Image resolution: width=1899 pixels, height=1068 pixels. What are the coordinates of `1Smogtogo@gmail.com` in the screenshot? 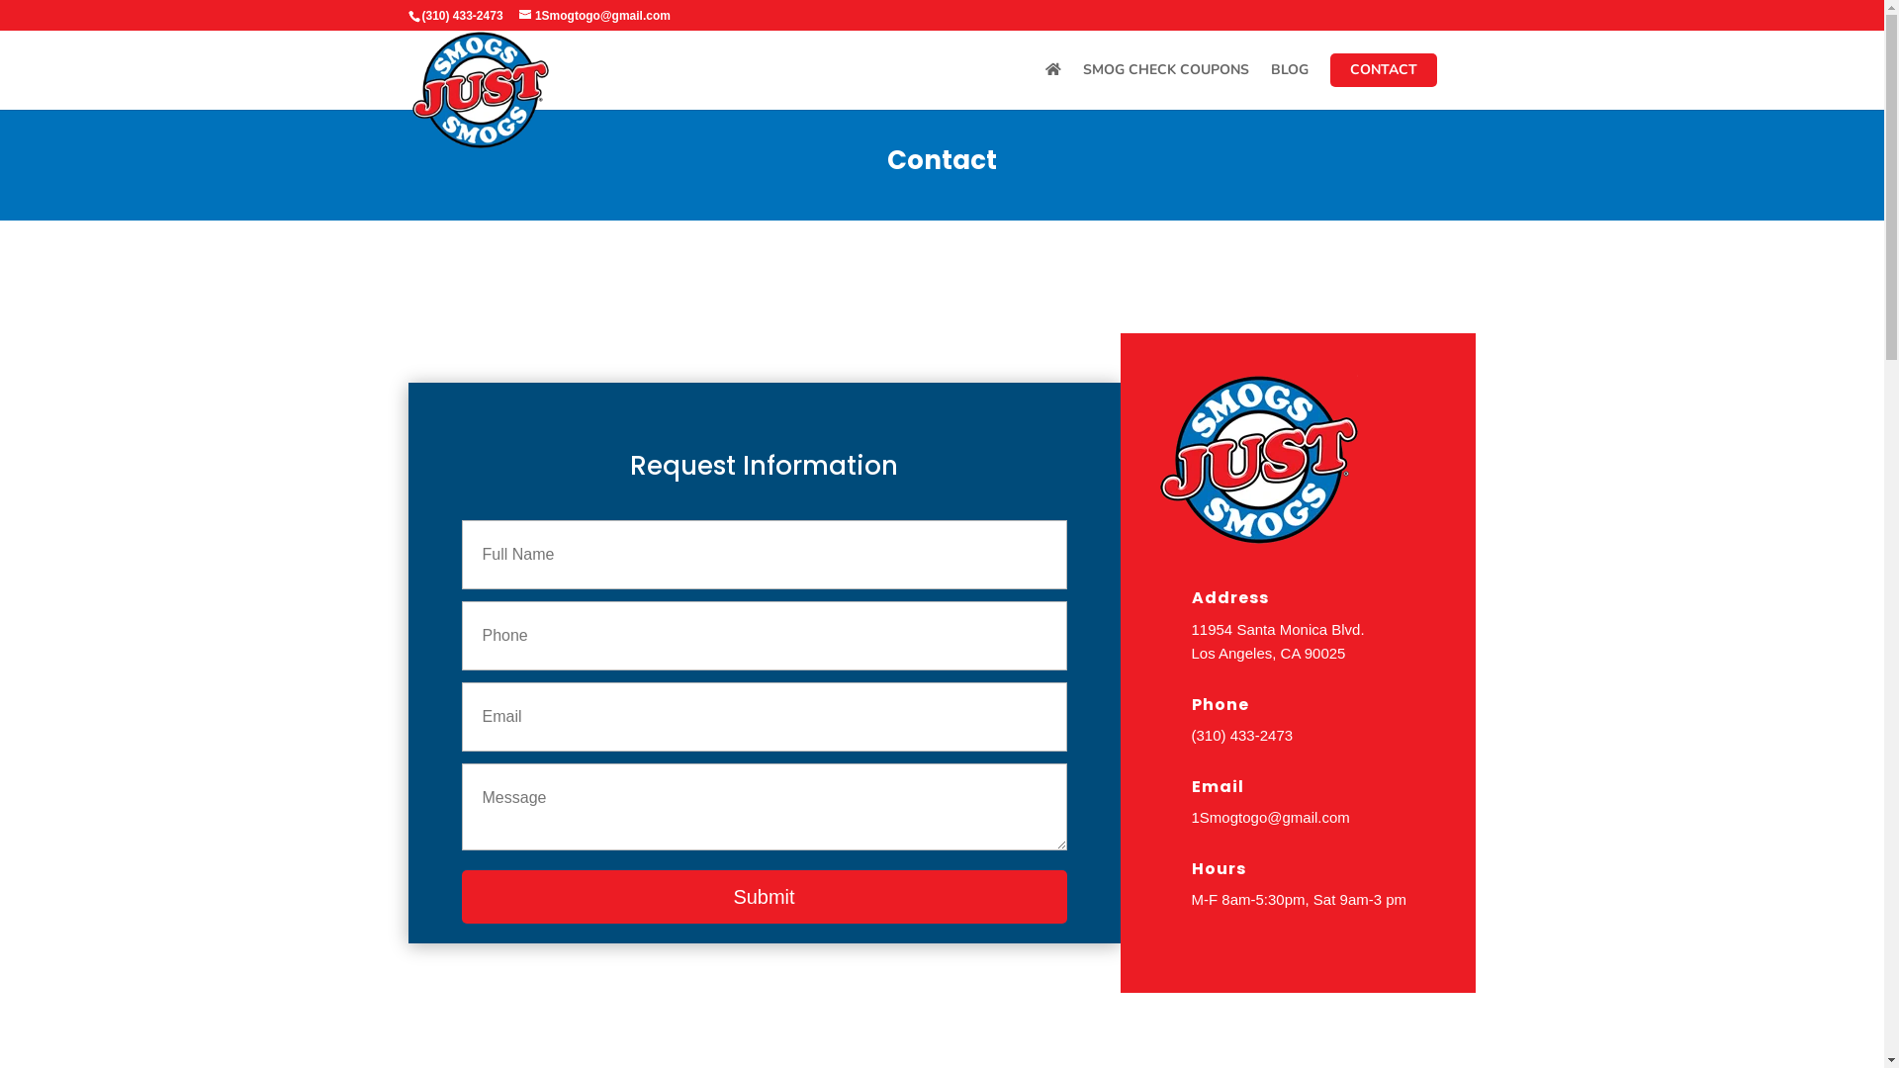 It's located at (1270, 817).